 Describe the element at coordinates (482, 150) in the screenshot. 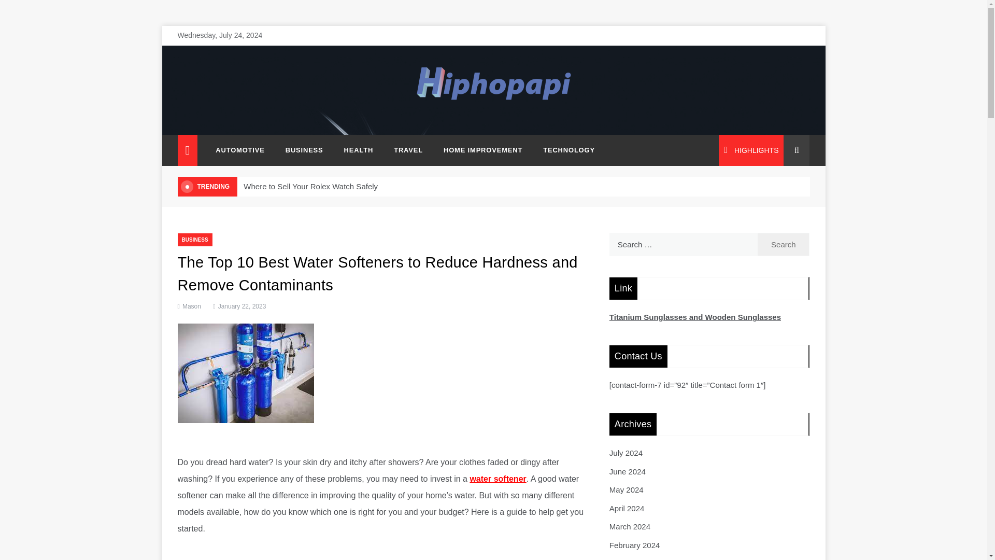

I see `HOME IMPROVEMENT` at that location.